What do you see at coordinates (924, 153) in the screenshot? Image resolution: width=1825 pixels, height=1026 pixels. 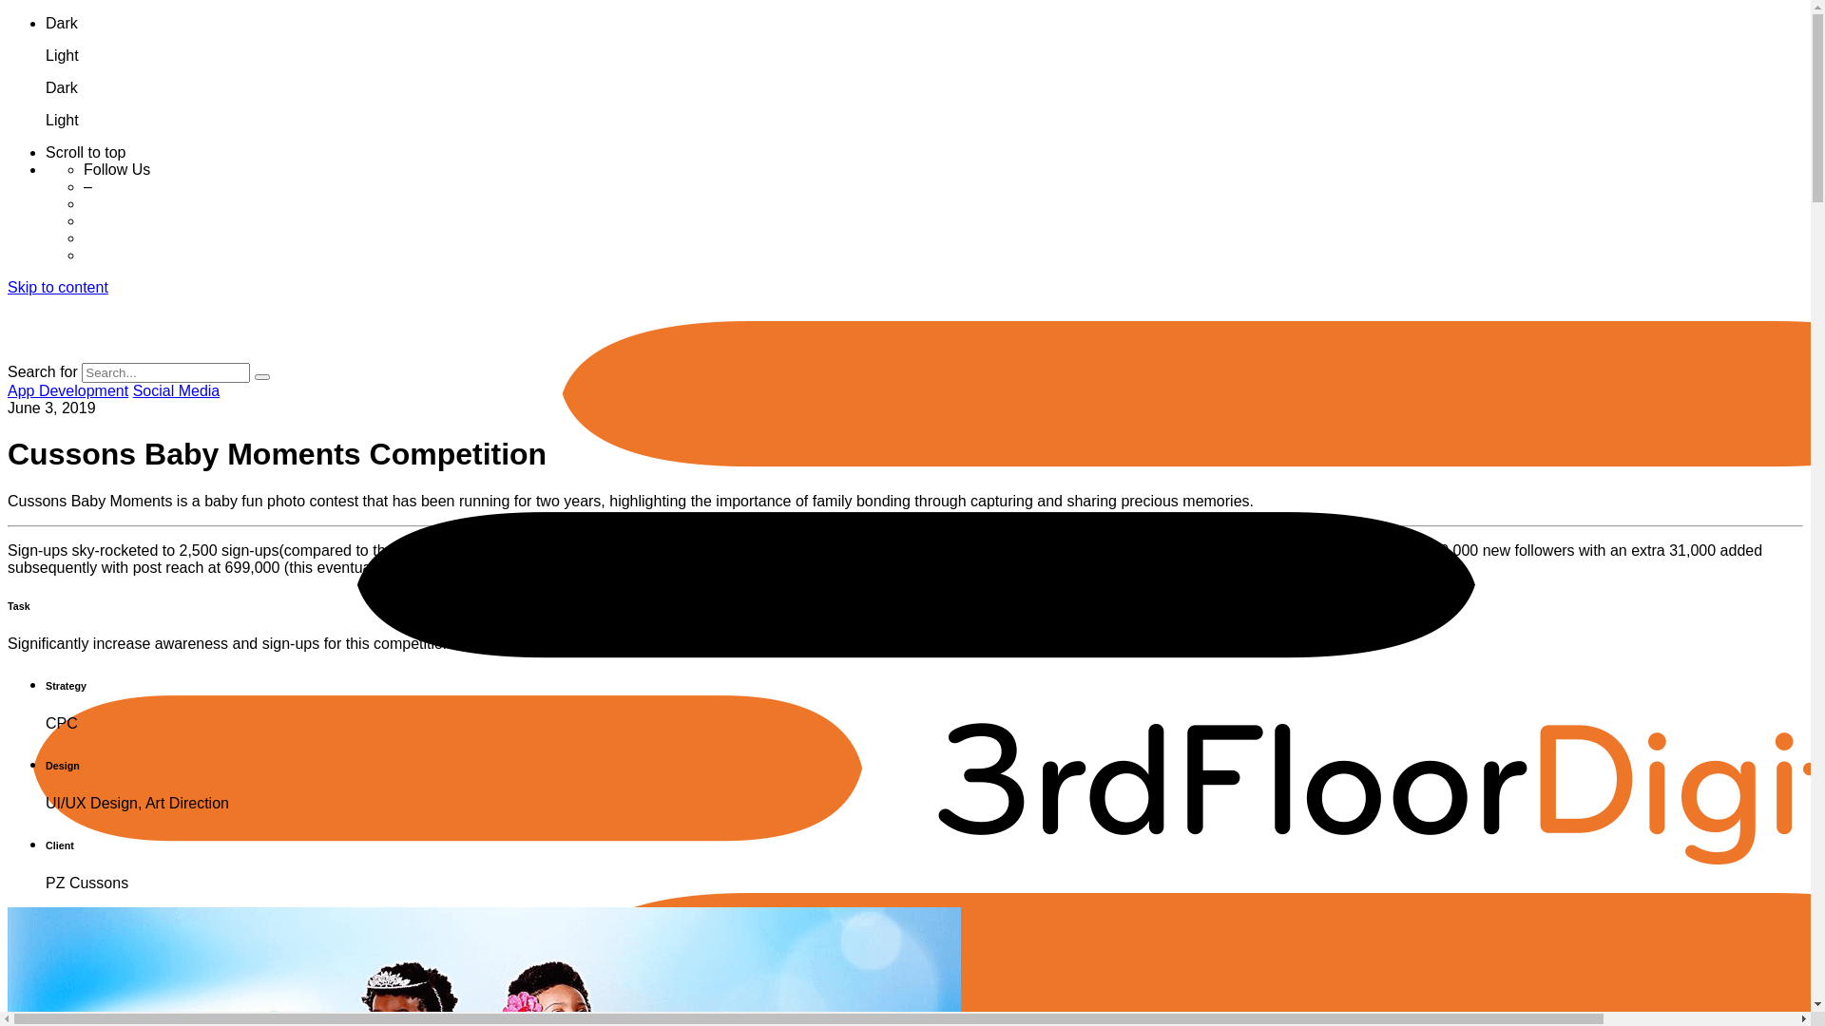 I see `Scroll to top` at bounding box center [924, 153].